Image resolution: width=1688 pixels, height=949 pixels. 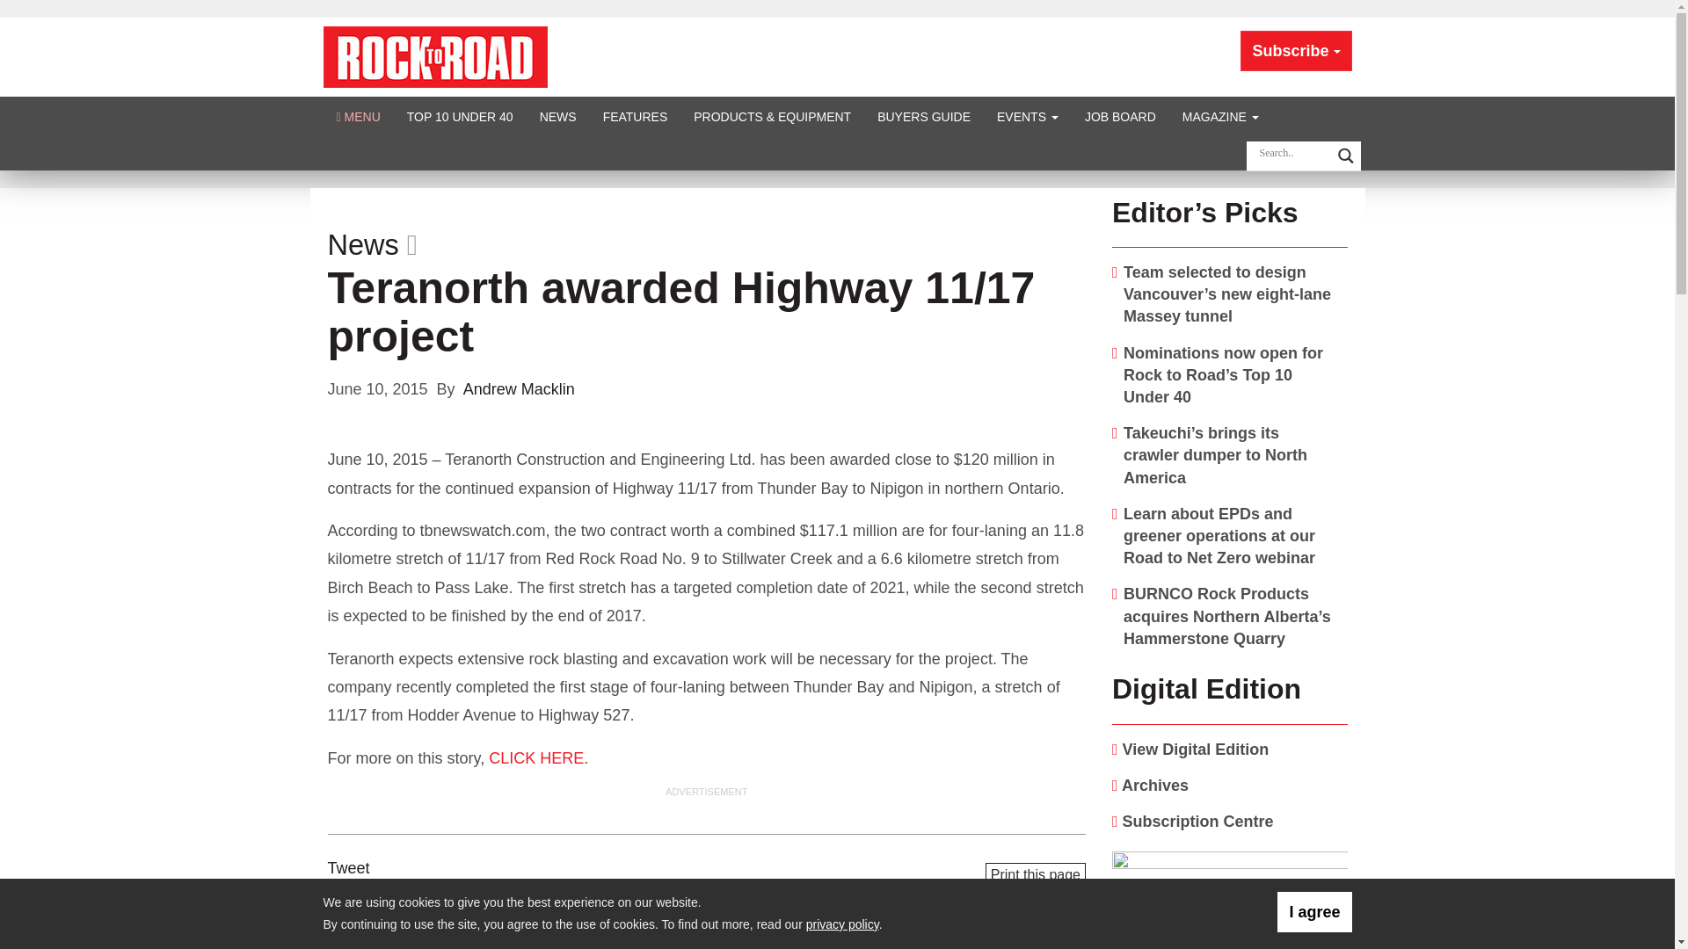 What do you see at coordinates (635, 116) in the screenshot?
I see `FEATURES` at bounding box center [635, 116].